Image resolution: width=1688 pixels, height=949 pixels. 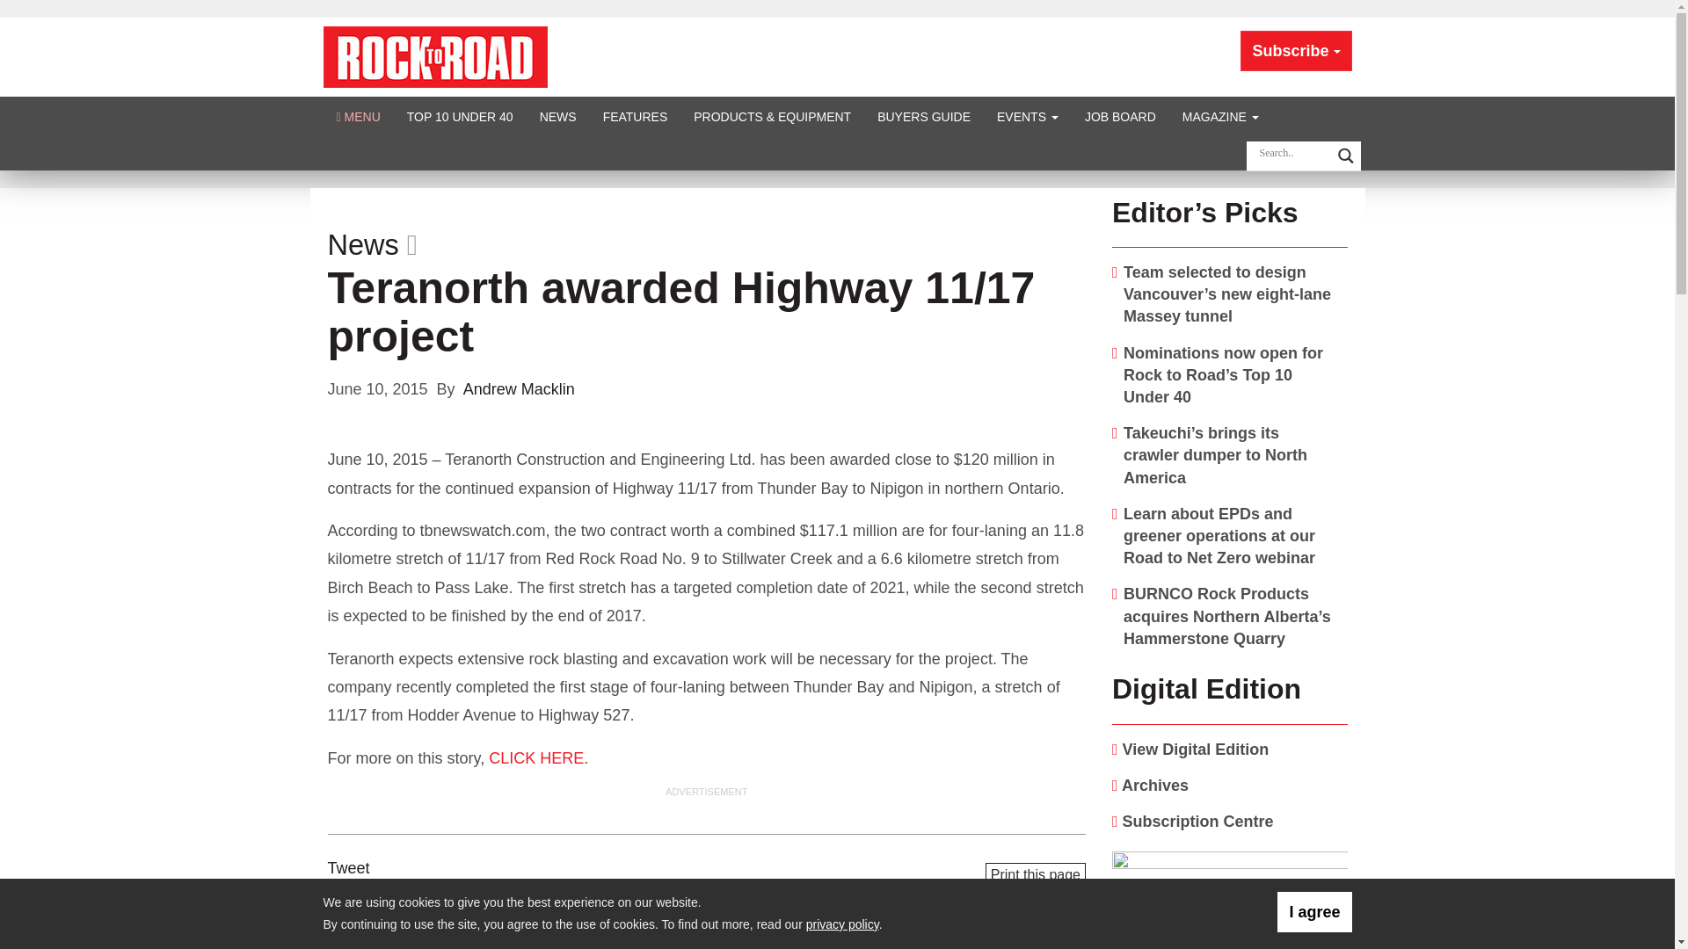 What do you see at coordinates (635, 116) in the screenshot?
I see `FEATURES` at bounding box center [635, 116].